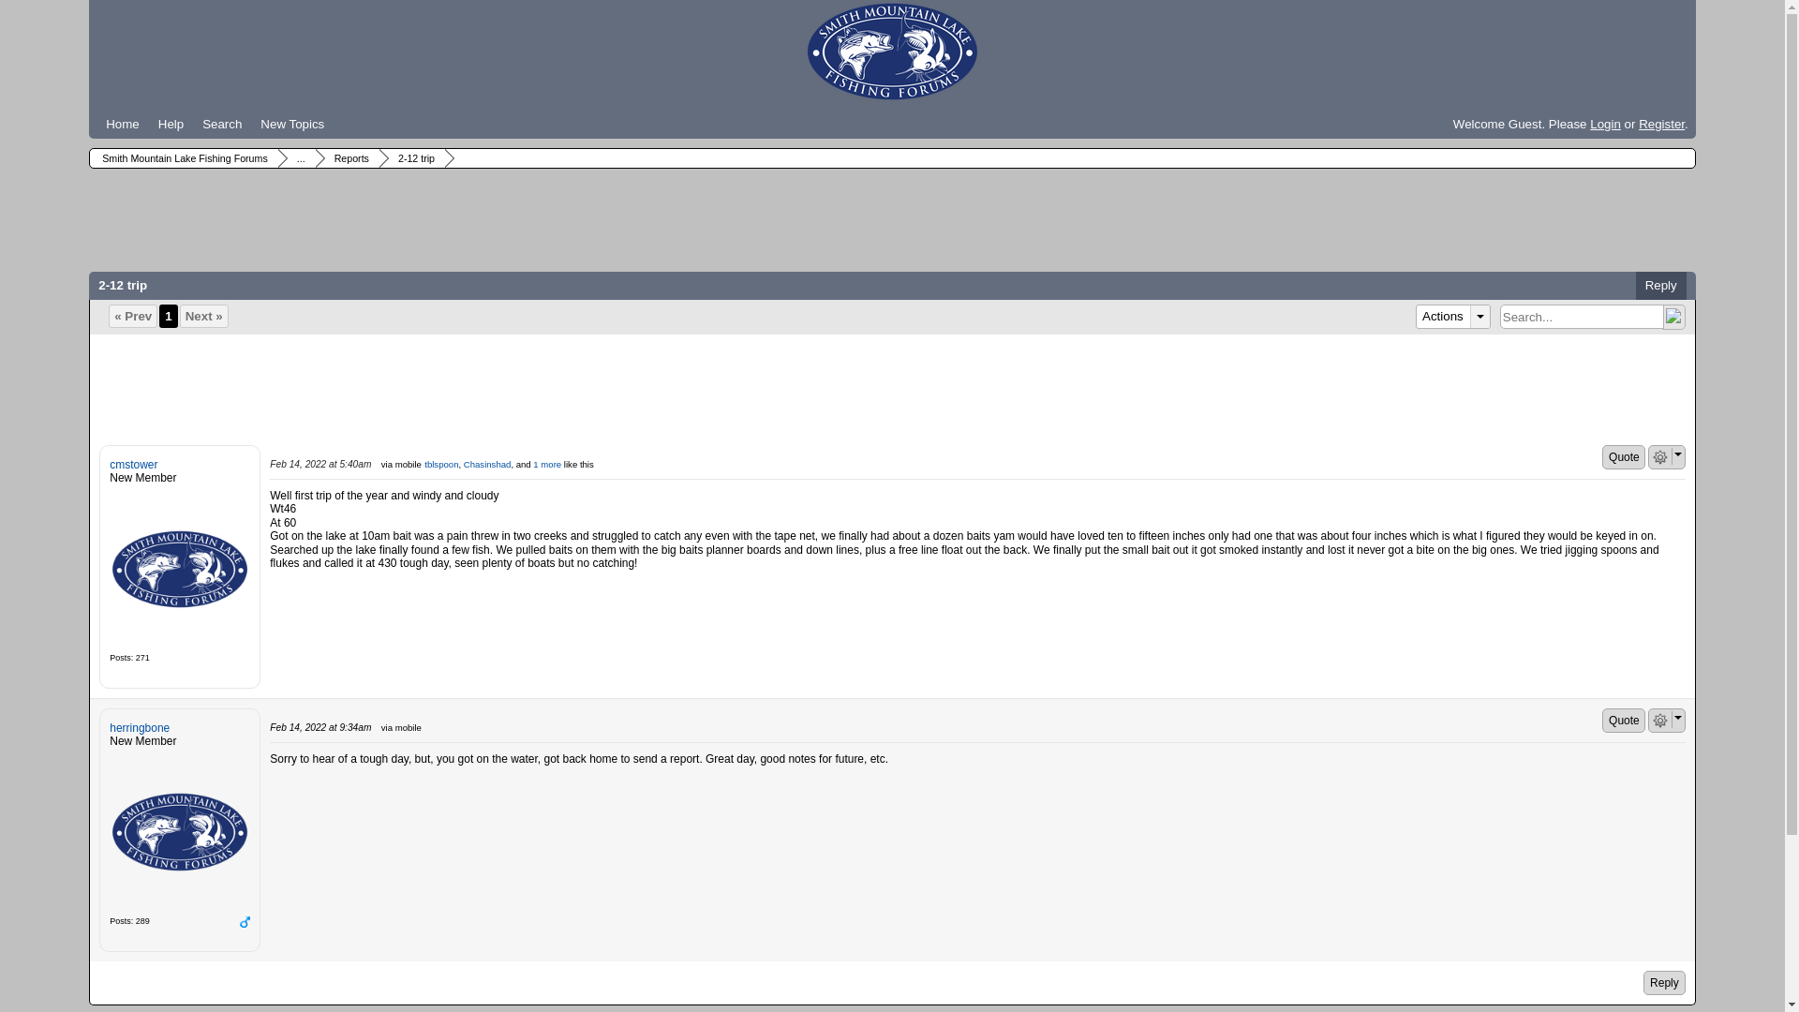 This screenshot has width=1799, height=1012. Describe the element at coordinates (298, 157) in the screenshot. I see `Striped Bass - General Discussion and Reports` at that location.